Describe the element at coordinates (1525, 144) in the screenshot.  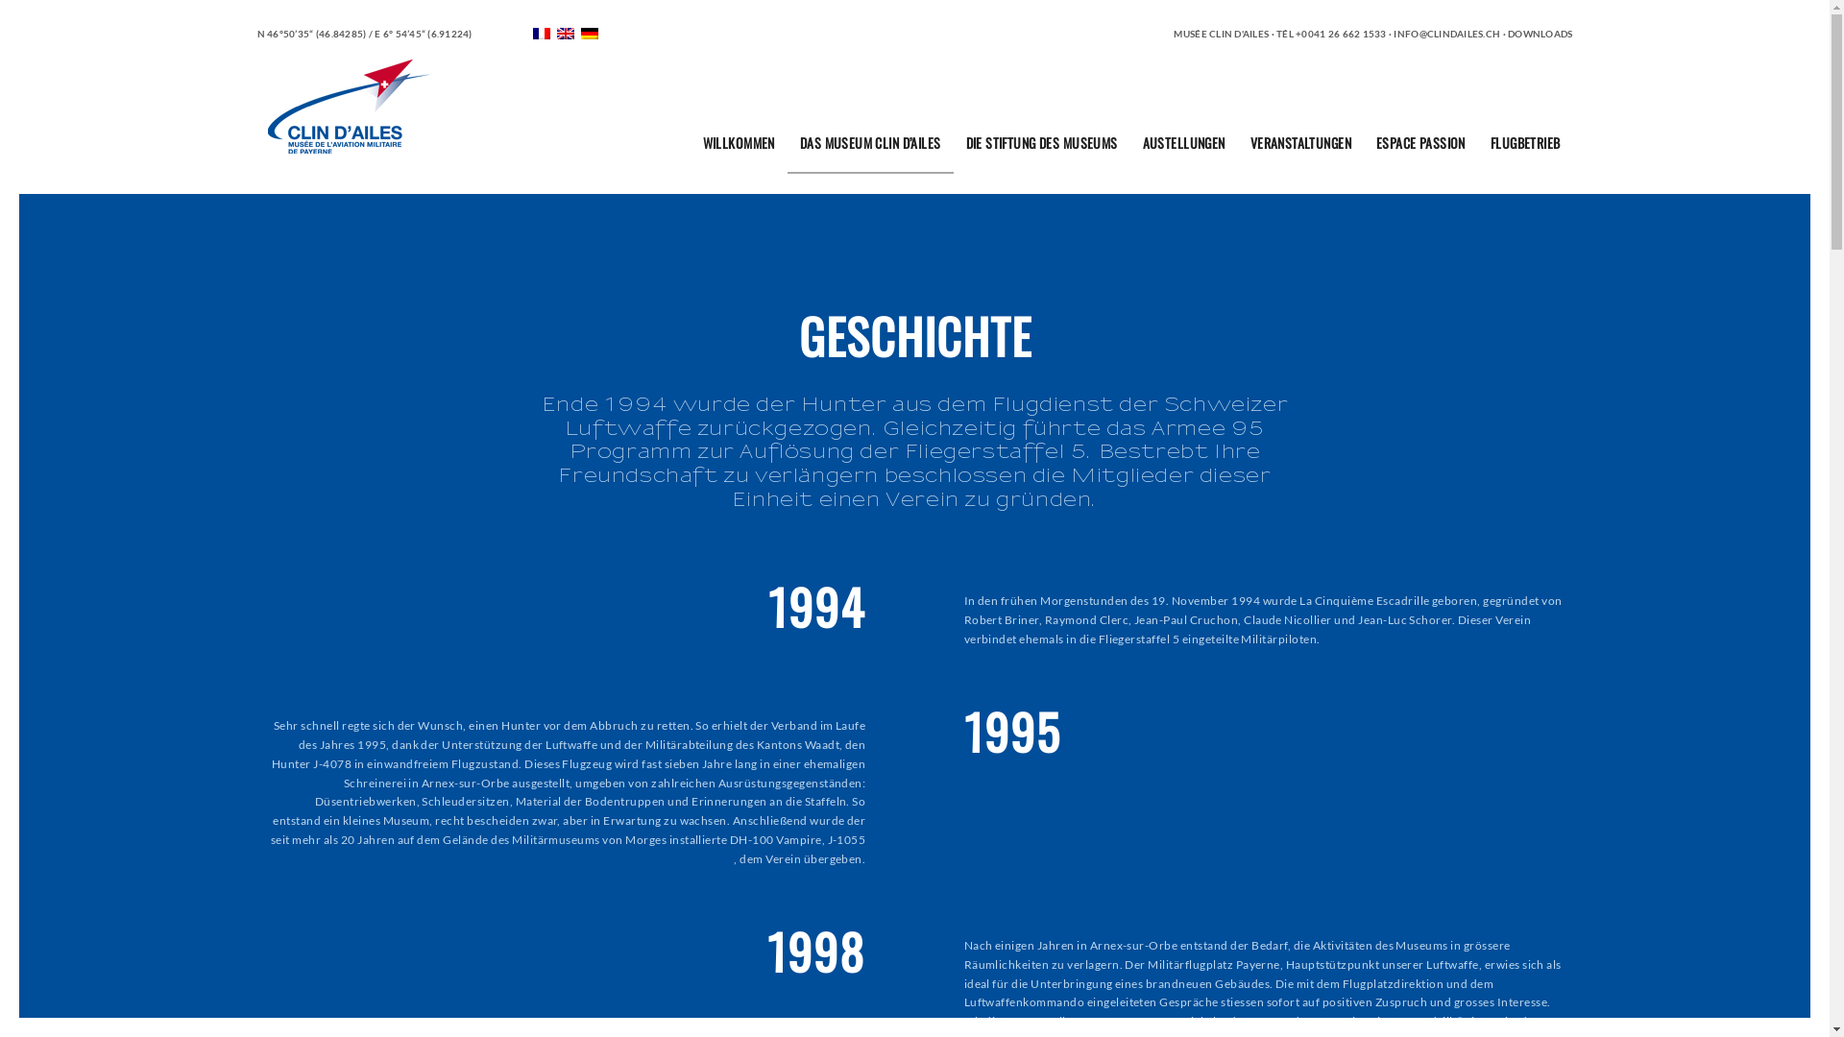
I see `FLUGBETRIEB` at that location.